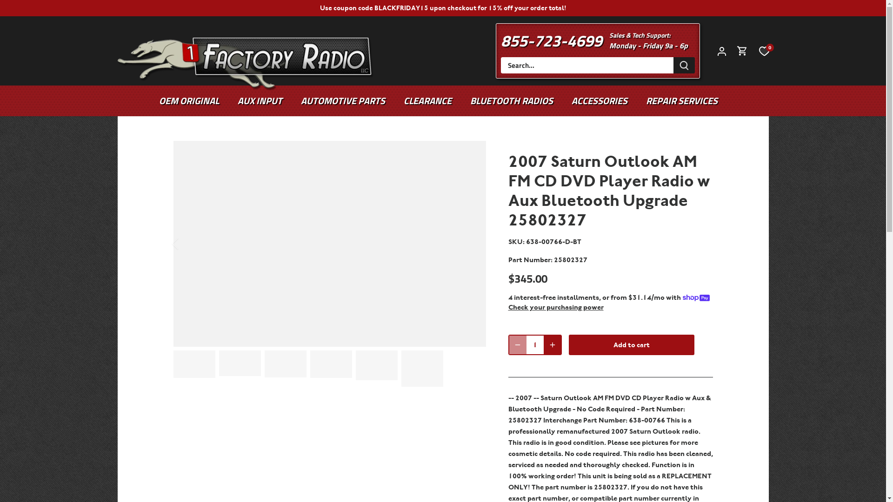 This screenshot has height=502, width=893. Describe the element at coordinates (551, 40) in the screenshot. I see `855-723-4699` at that location.